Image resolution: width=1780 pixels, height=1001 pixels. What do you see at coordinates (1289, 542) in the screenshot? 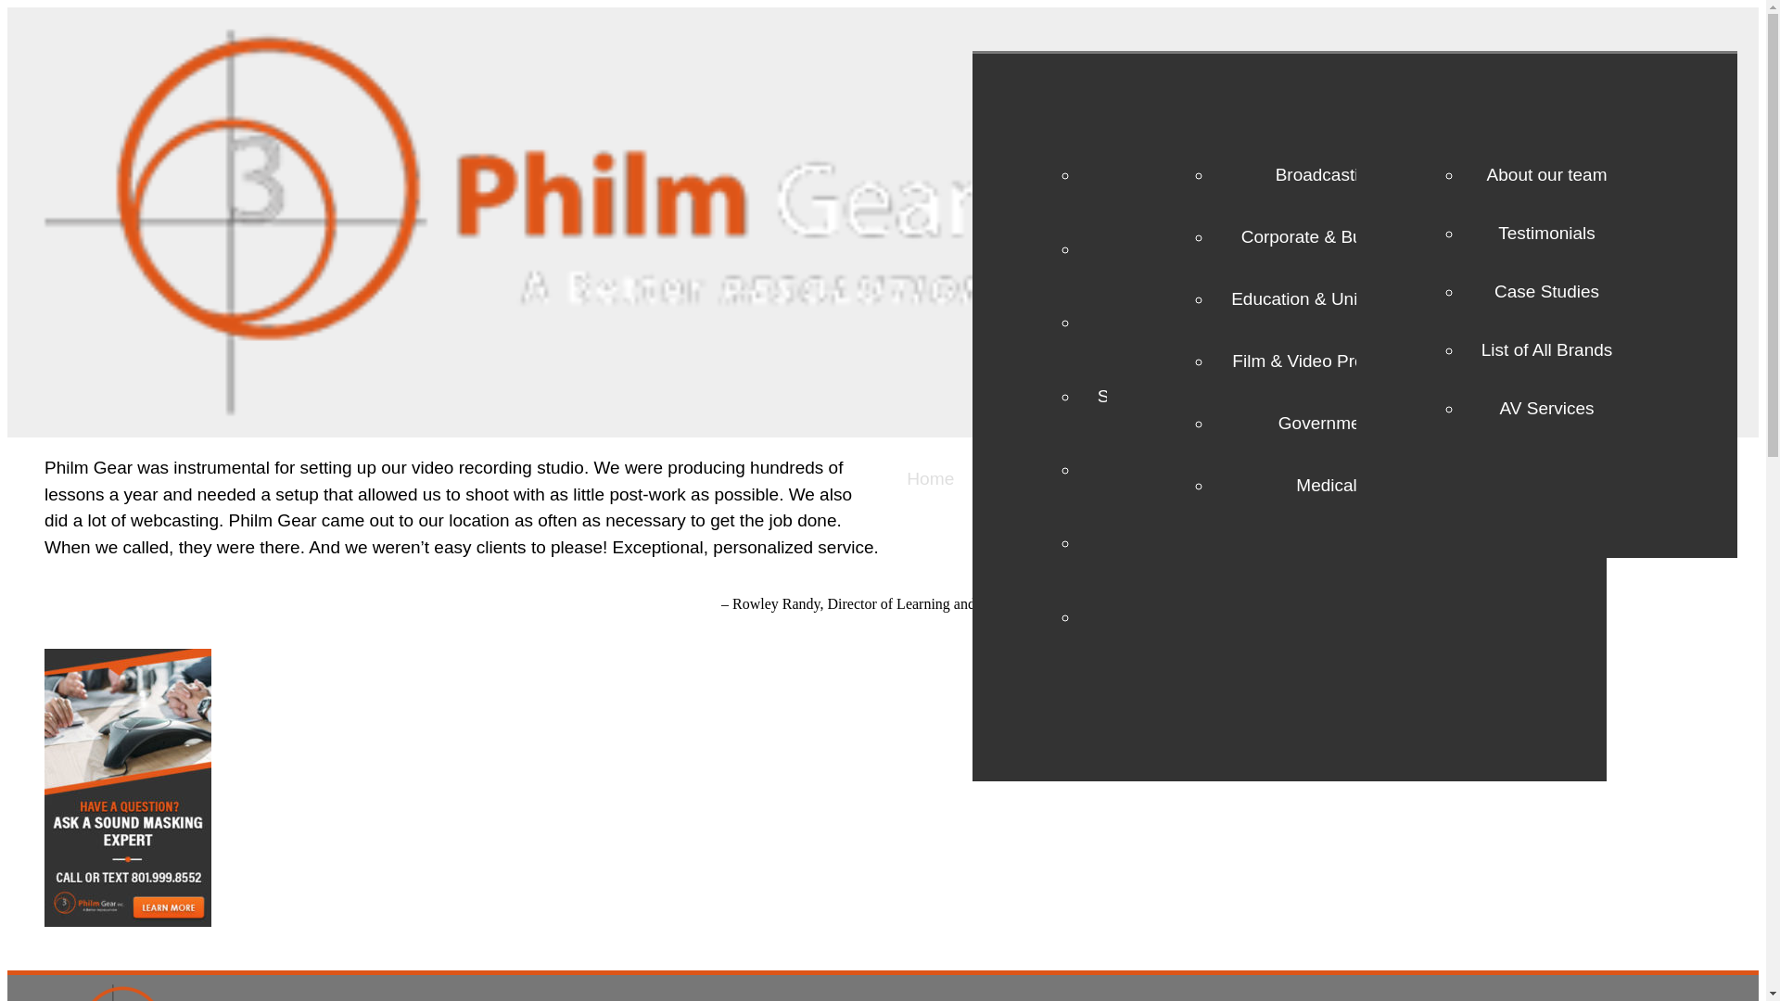
I see `Live Event Streaming` at bounding box center [1289, 542].